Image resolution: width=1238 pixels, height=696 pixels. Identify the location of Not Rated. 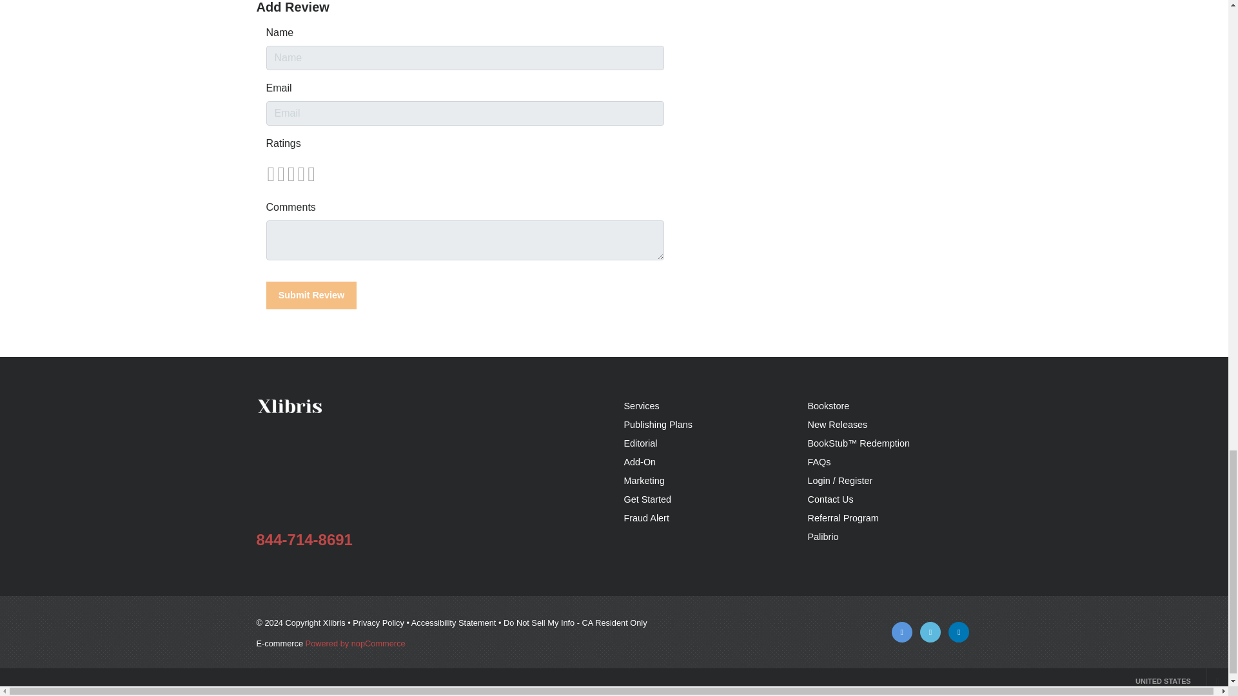
(290, 174).